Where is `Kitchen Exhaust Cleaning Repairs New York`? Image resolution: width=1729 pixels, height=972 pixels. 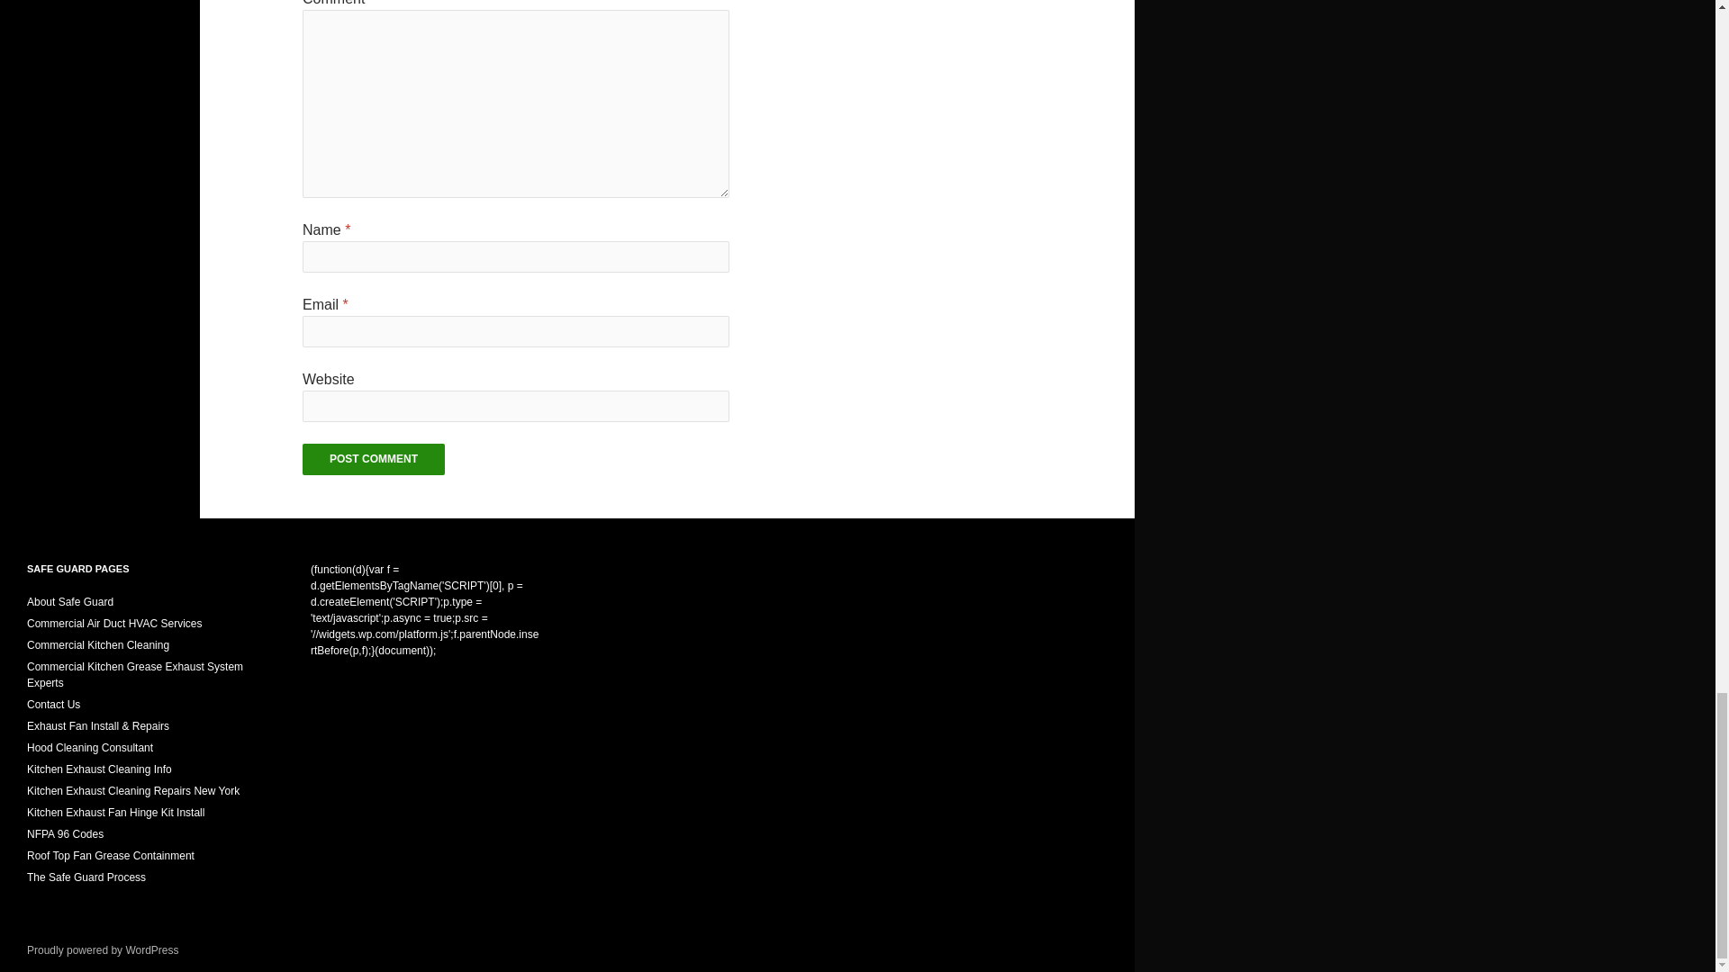 Kitchen Exhaust Cleaning Repairs New York is located at coordinates (133, 790).